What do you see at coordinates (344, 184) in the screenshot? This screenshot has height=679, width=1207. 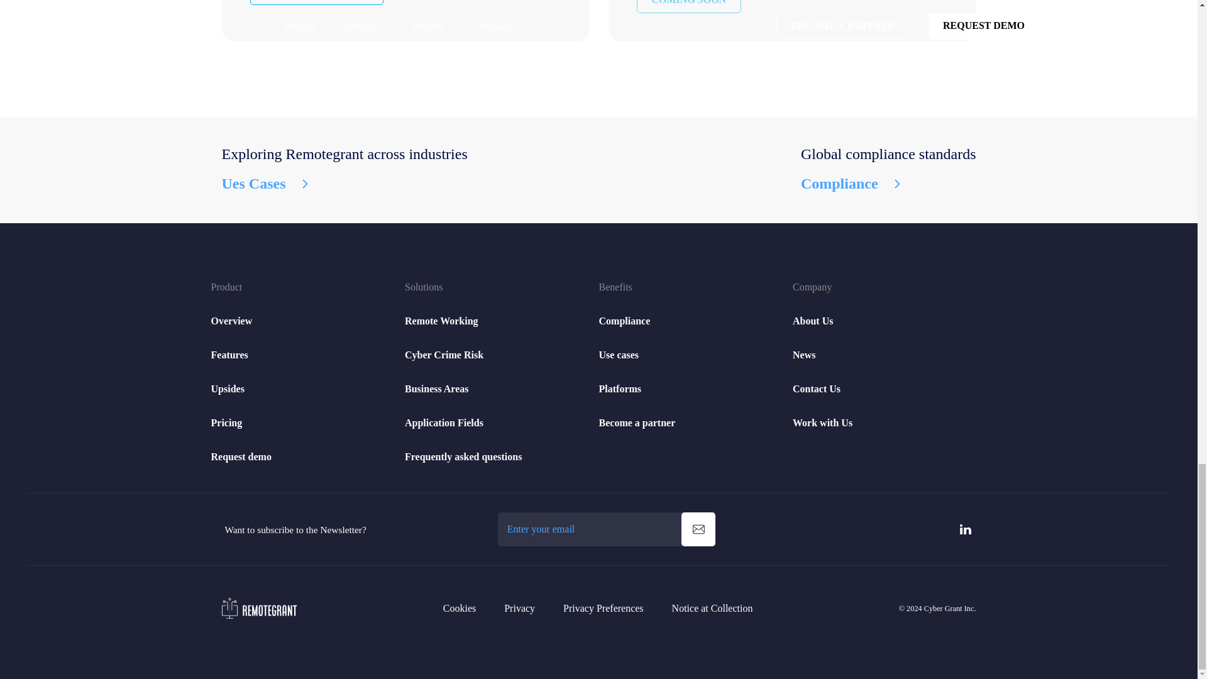 I see `Ues Cases` at bounding box center [344, 184].